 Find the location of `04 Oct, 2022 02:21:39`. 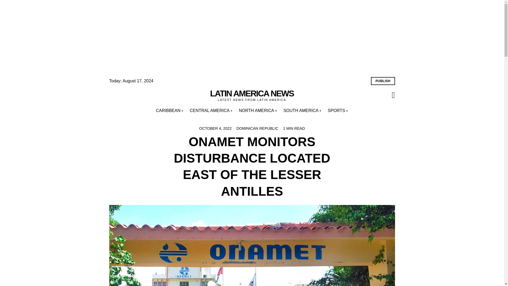

04 Oct, 2022 02:21:39 is located at coordinates (215, 128).